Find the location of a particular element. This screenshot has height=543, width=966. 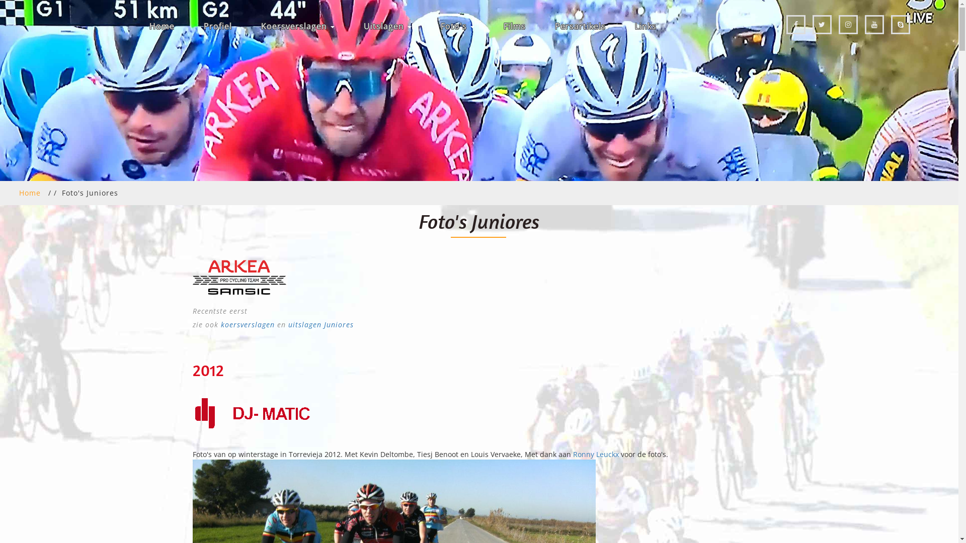

uitslagen Juniores is located at coordinates (320, 325).